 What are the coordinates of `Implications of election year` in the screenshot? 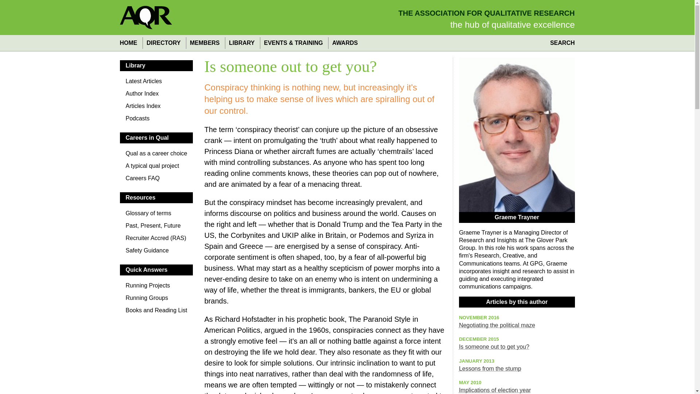 It's located at (495, 390).